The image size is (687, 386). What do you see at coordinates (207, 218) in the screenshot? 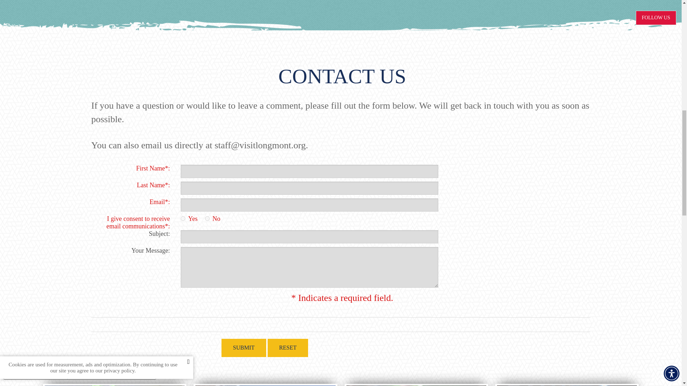
I see `0` at bounding box center [207, 218].